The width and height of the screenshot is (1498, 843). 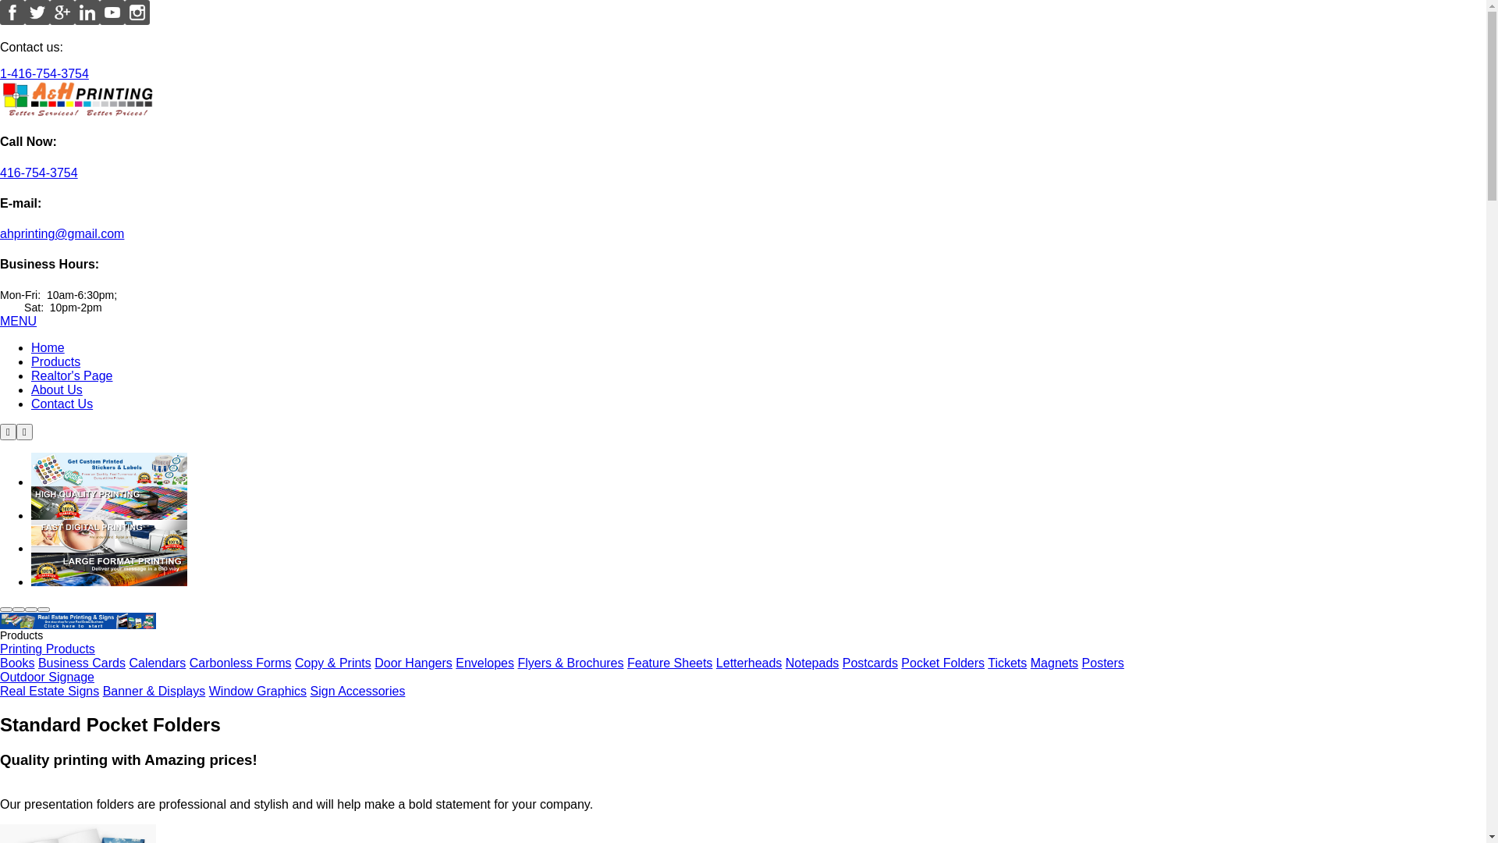 I want to click on Notepads, so click(x=813, y=663).